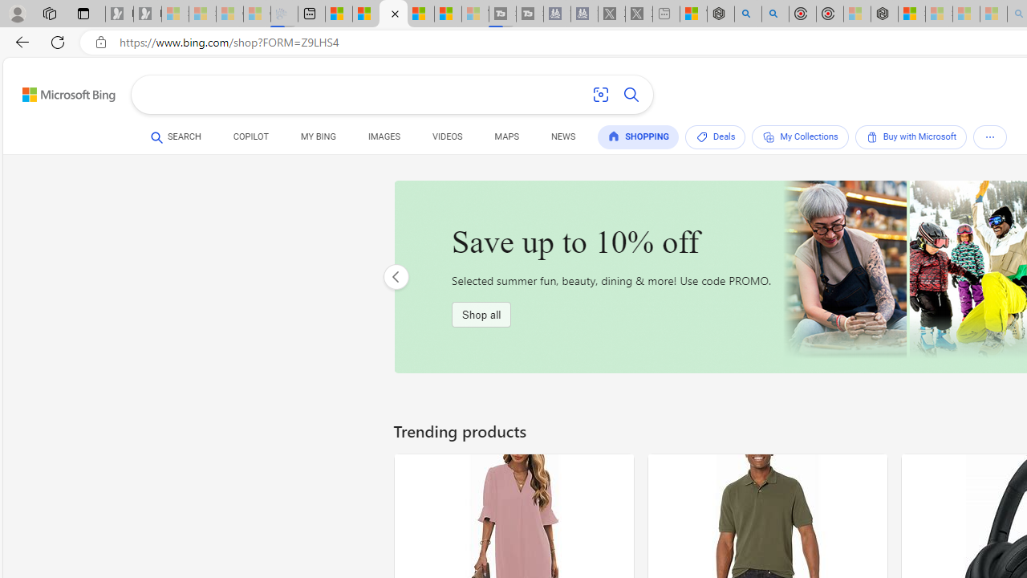  Describe the element at coordinates (911, 136) in the screenshot. I see `Buy with Microsoft` at that location.